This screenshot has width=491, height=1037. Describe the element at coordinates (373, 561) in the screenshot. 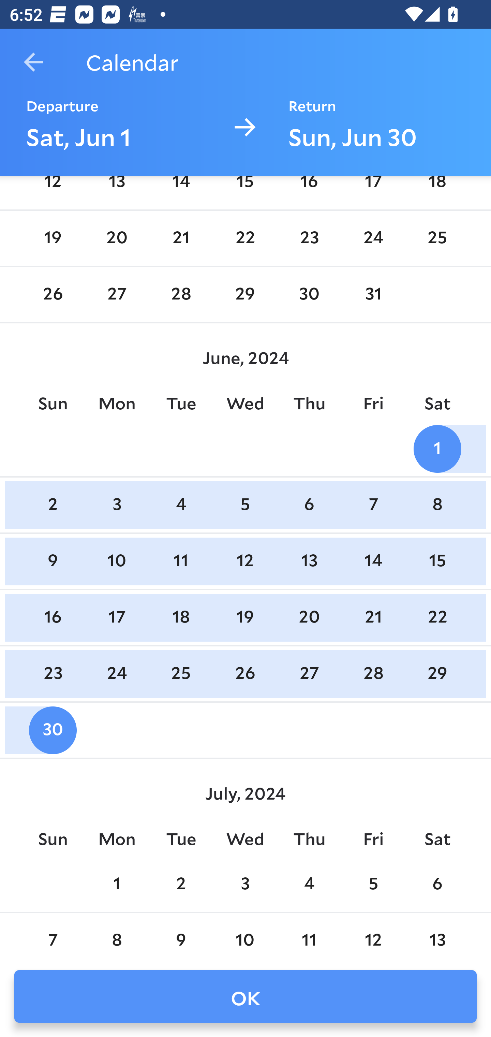

I see `14` at that location.